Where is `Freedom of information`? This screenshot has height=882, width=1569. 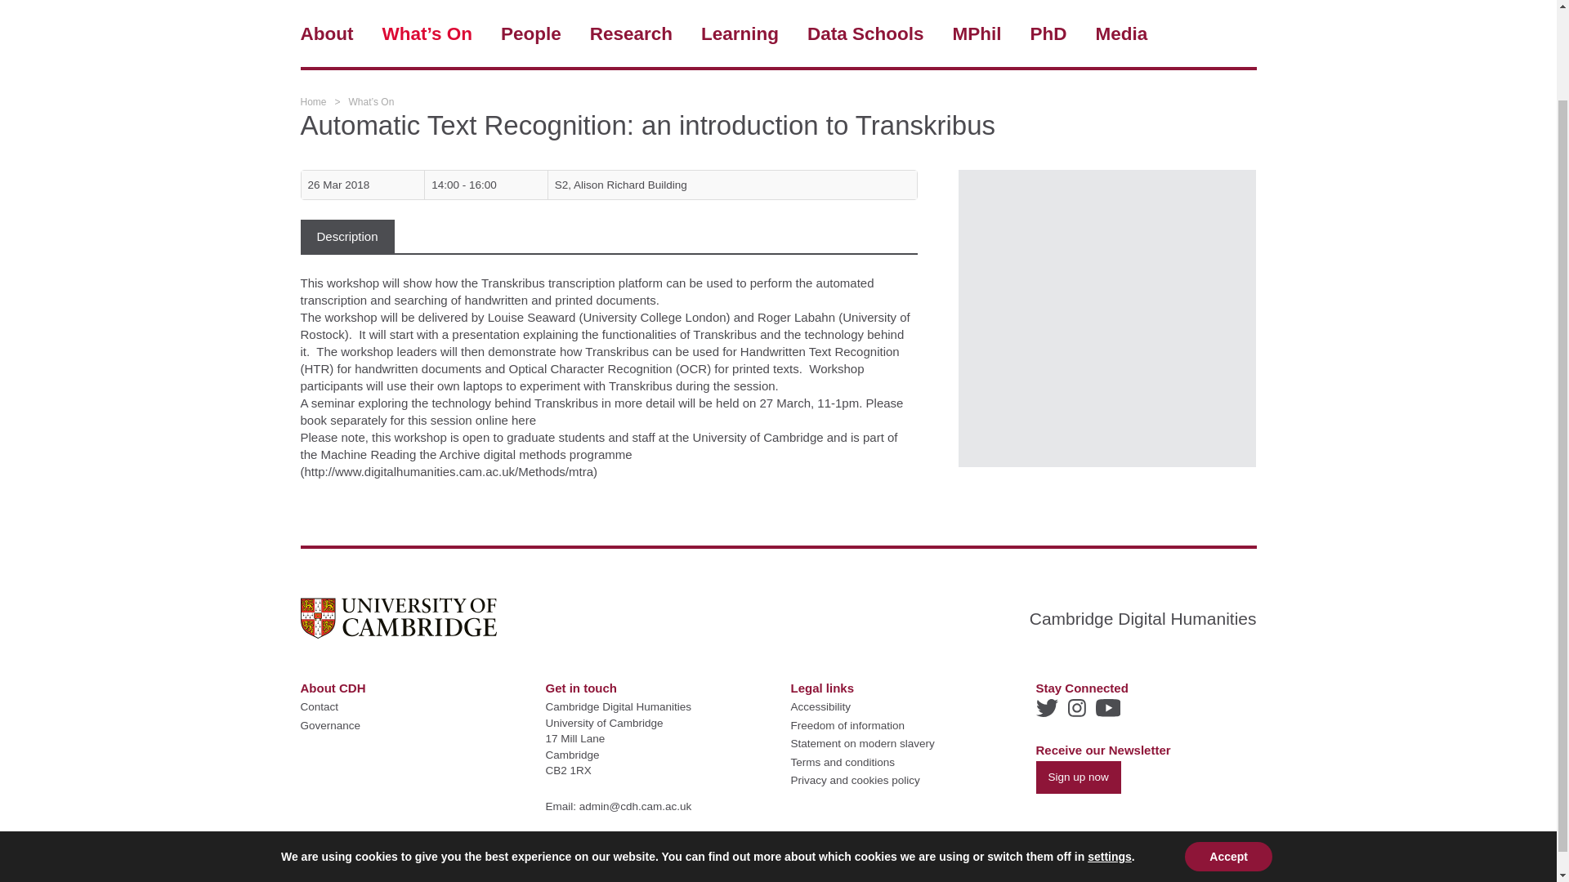 Freedom of information is located at coordinates (847, 725).